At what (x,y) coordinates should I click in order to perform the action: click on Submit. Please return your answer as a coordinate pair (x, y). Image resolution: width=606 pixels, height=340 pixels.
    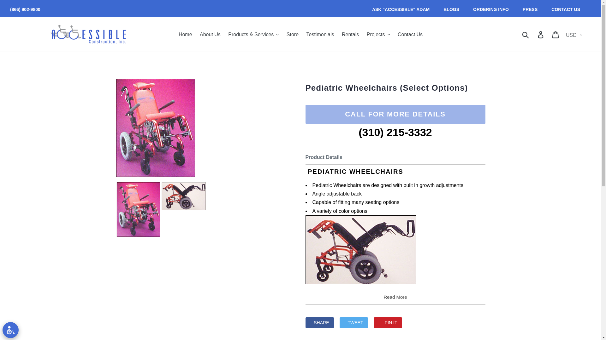
    Looking at the image, I should click on (526, 34).